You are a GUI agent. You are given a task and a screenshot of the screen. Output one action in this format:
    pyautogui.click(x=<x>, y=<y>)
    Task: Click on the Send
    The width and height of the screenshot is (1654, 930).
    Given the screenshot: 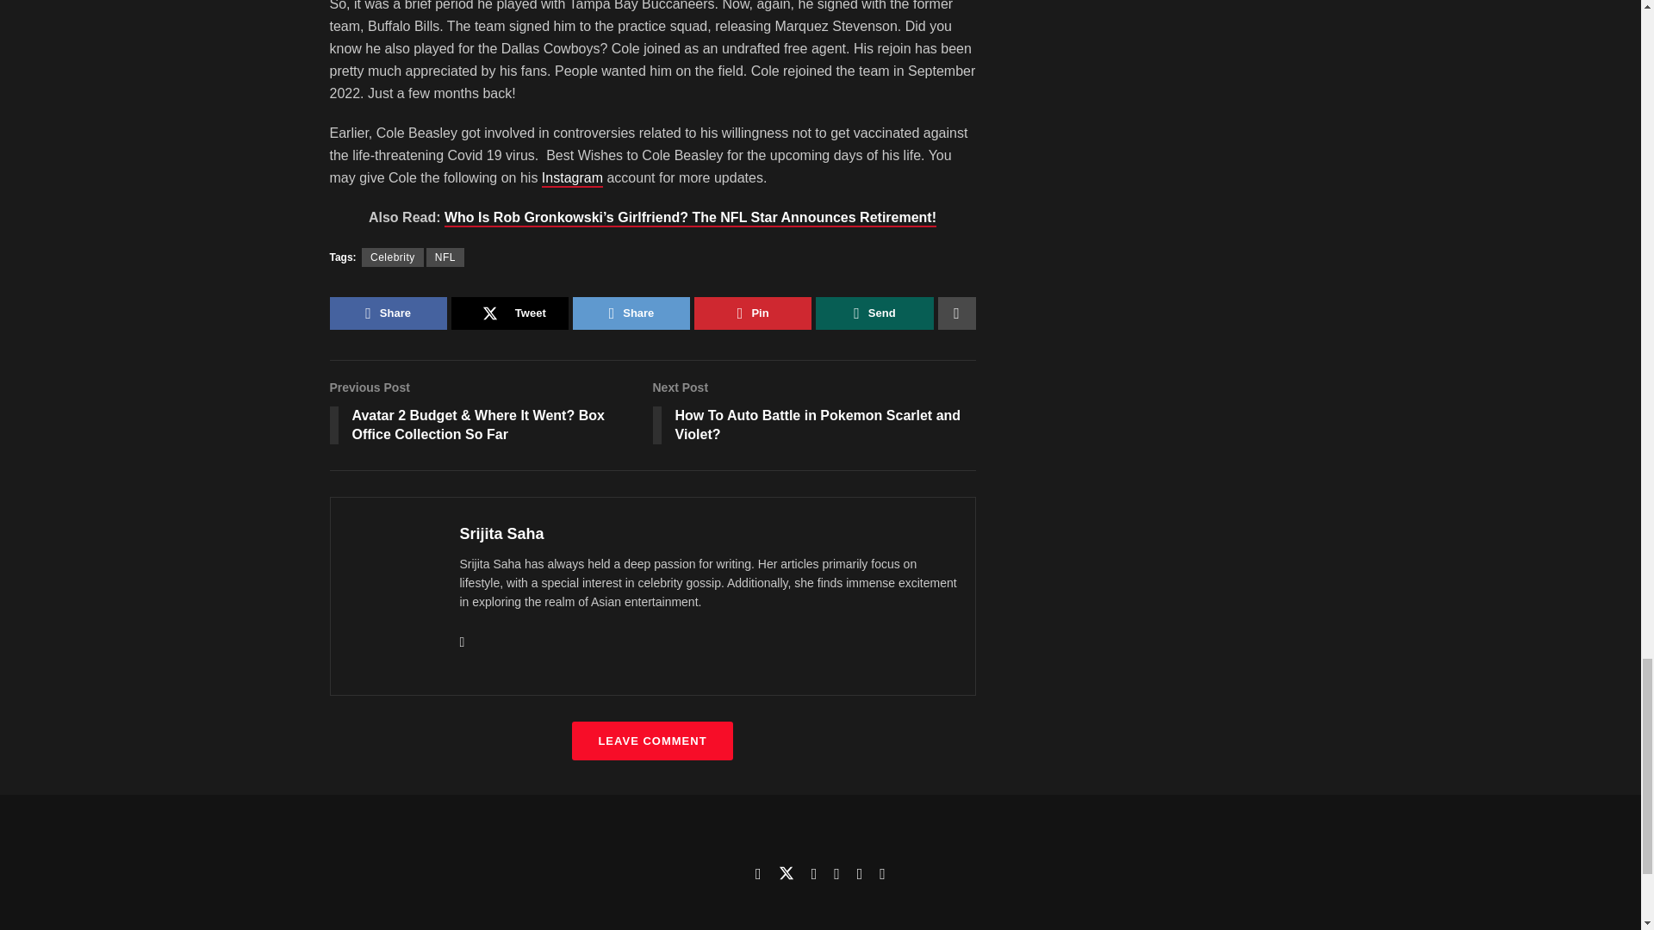 What is the action you would take?
    pyautogui.click(x=874, y=313)
    